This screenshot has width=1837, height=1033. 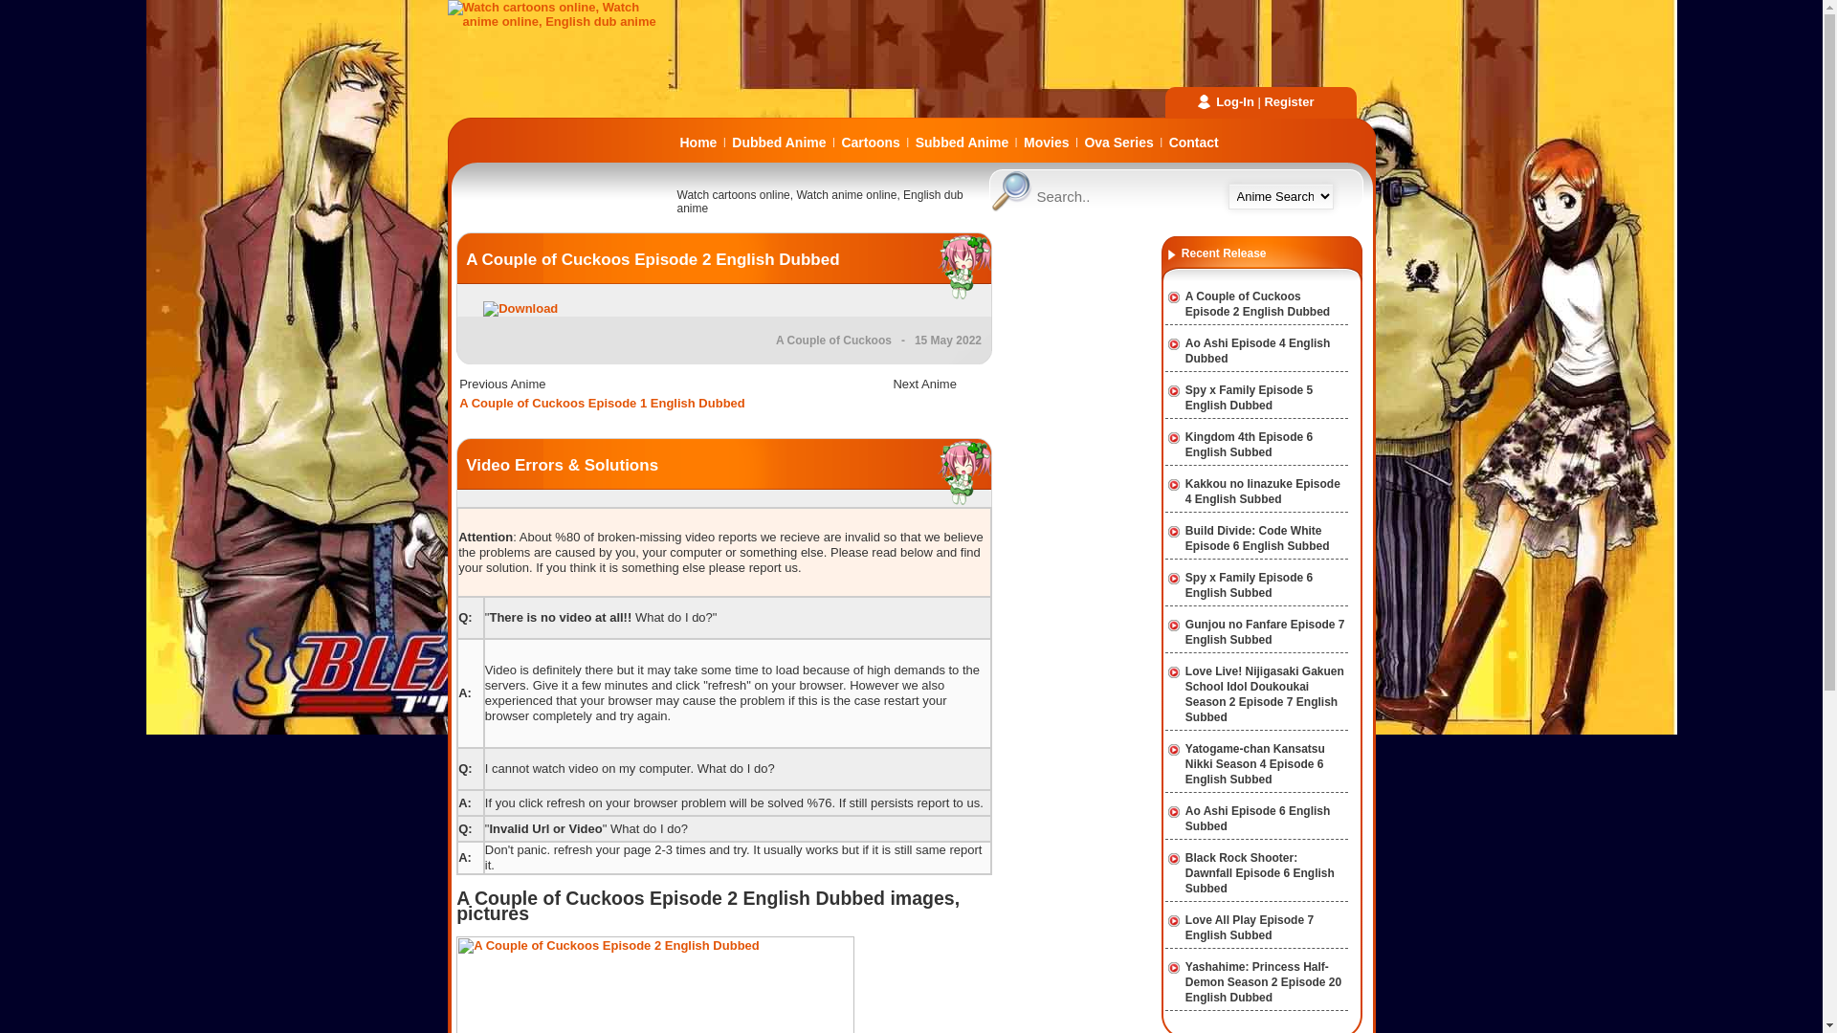 What do you see at coordinates (563, 465) in the screenshot?
I see `Video Errors & Solutions` at bounding box center [563, 465].